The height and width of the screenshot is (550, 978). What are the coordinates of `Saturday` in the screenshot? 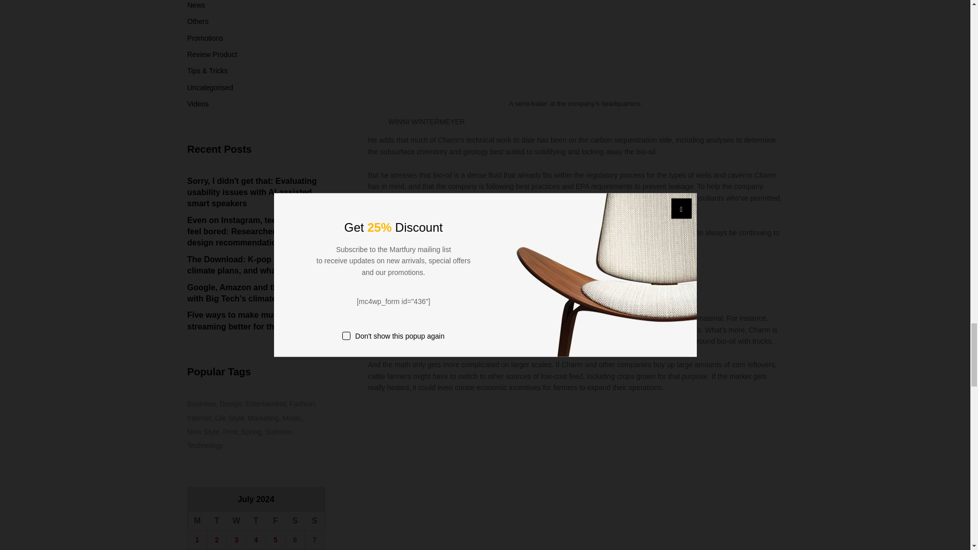 It's located at (294, 520).